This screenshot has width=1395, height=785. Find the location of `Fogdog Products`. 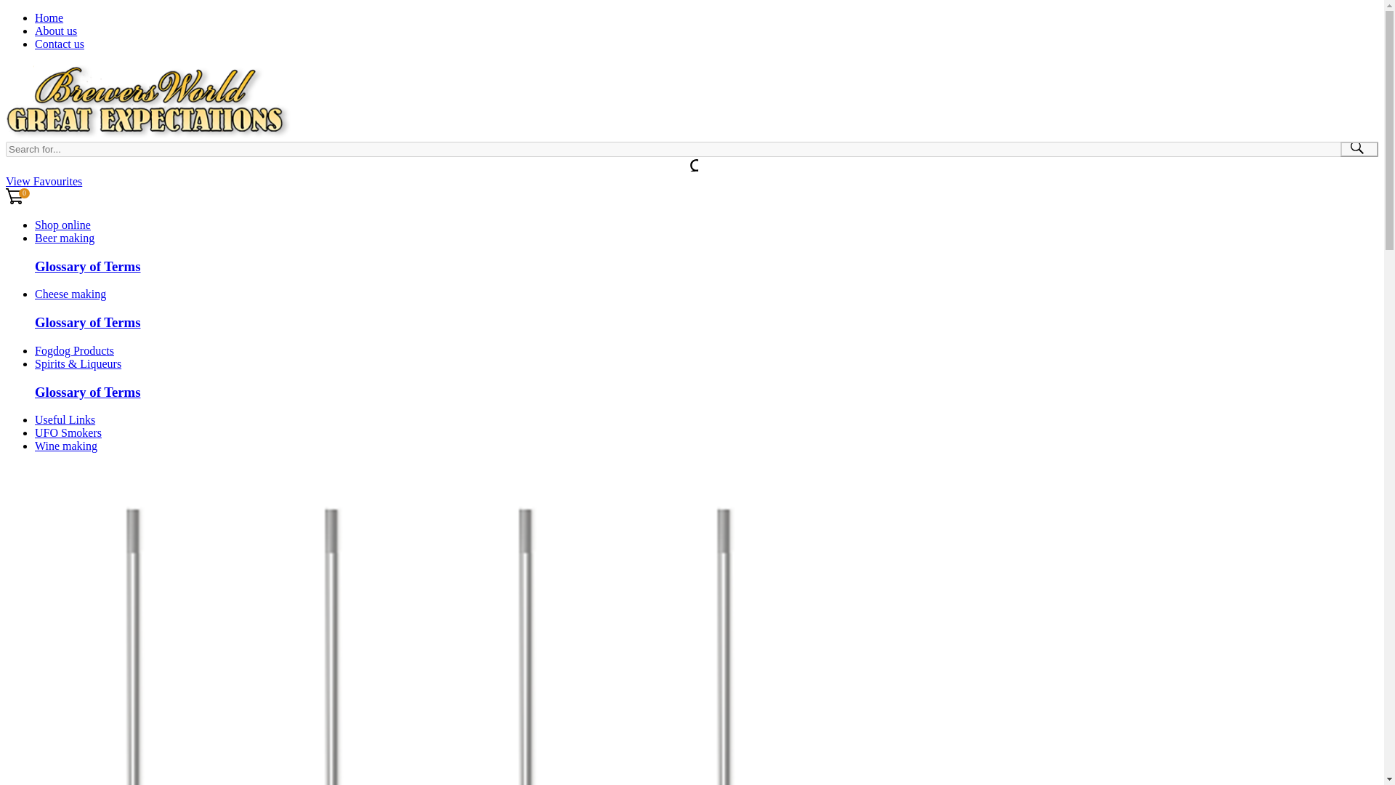

Fogdog Products is located at coordinates (74, 350).